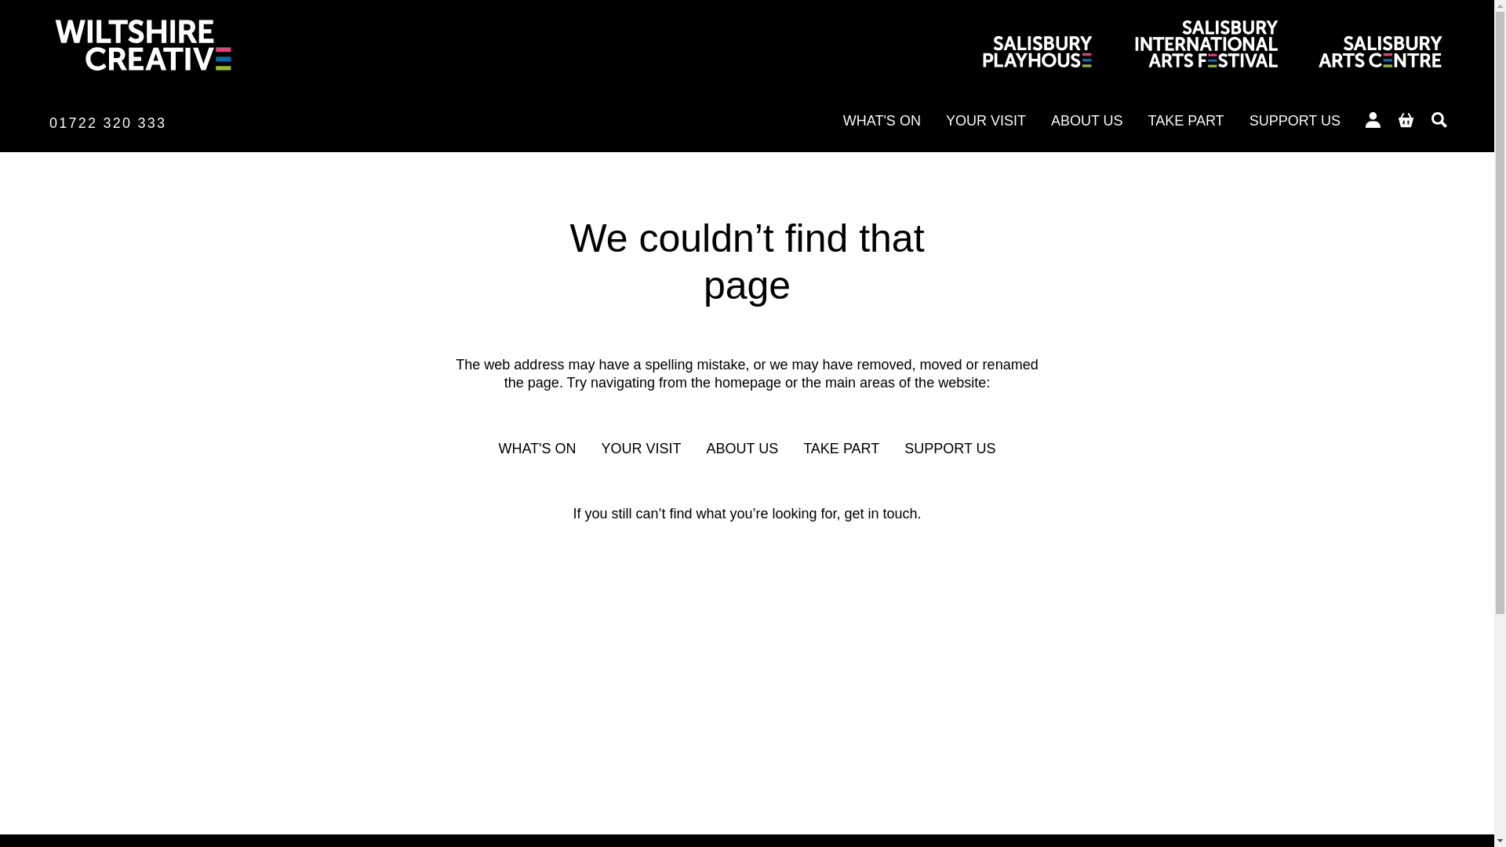  What do you see at coordinates (1439, 119) in the screenshot?
I see `SEARCH` at bounding box center [1439, 119].